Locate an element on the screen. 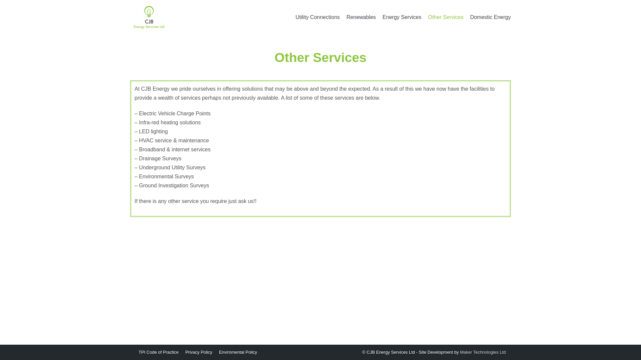 The width and height of the screenshot is (641, 360). Other Services is located at coordinates (446, 17).